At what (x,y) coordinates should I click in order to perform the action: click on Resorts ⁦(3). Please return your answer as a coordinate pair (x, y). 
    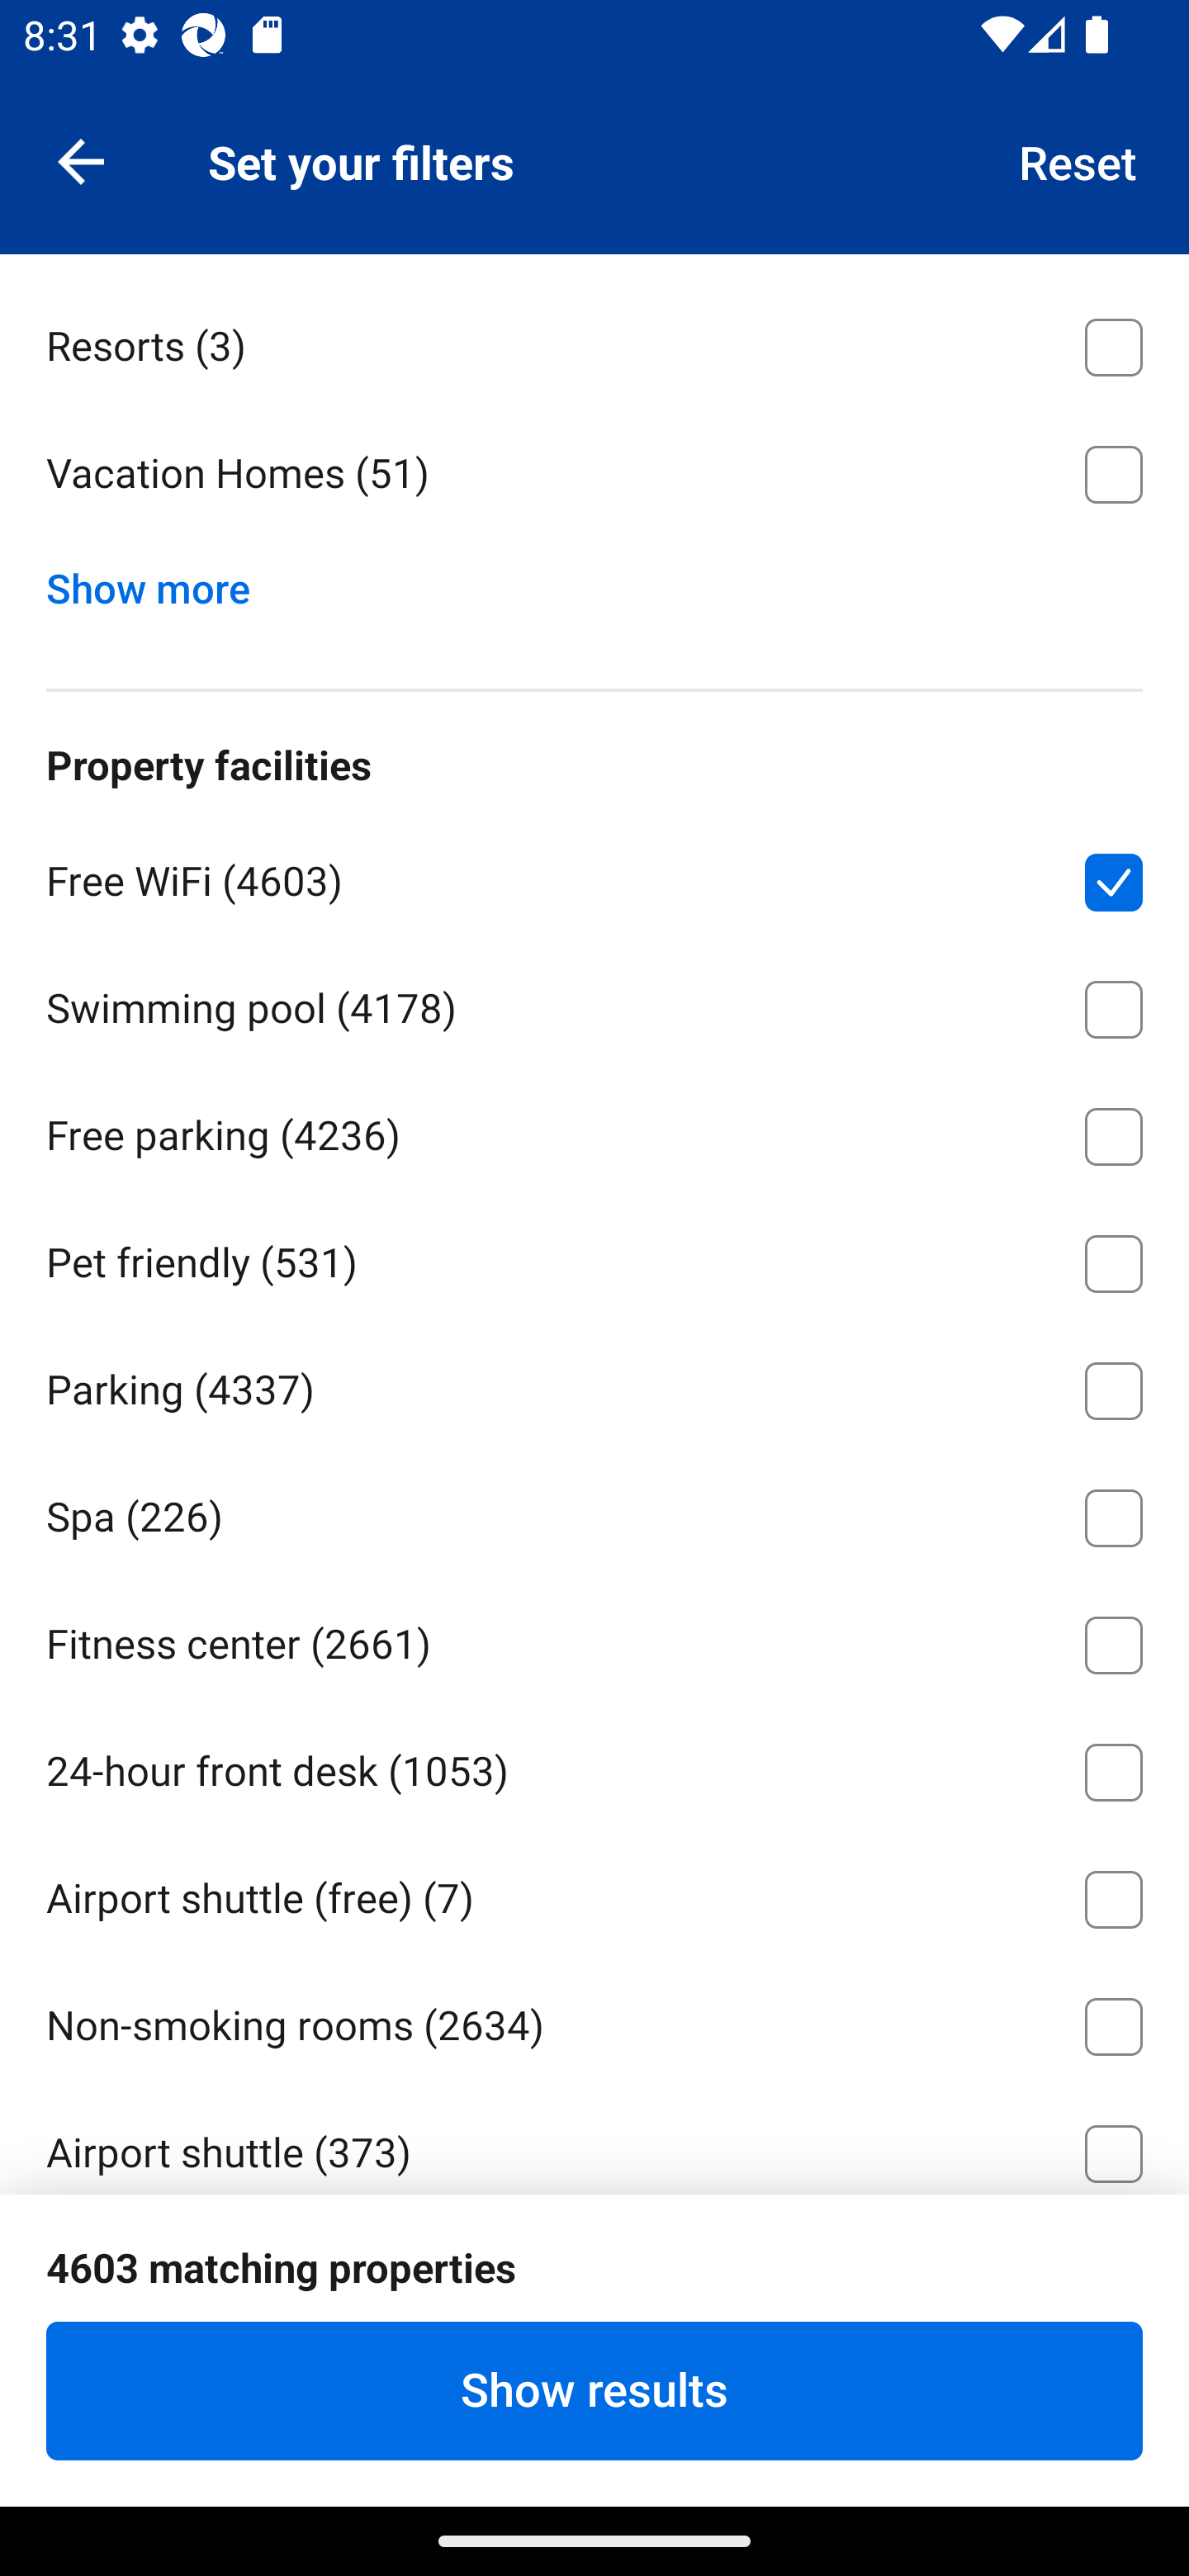
    Looking at the image, I should click on (594, 340).